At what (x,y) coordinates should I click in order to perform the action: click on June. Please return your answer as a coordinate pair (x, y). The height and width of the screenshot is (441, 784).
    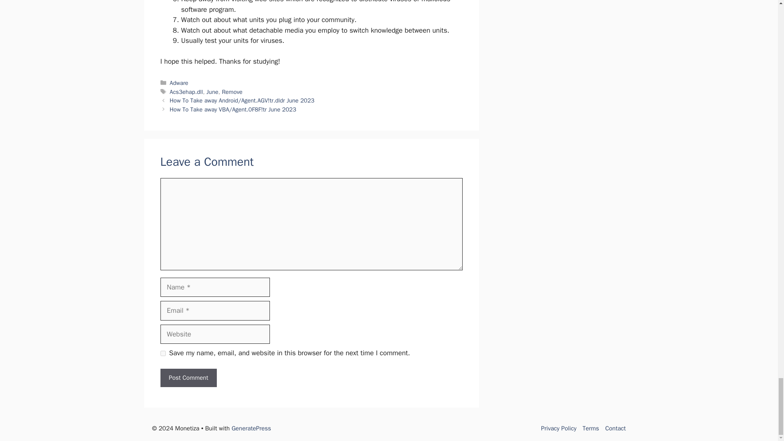
    Looking at the image, I should click on (212, 92).